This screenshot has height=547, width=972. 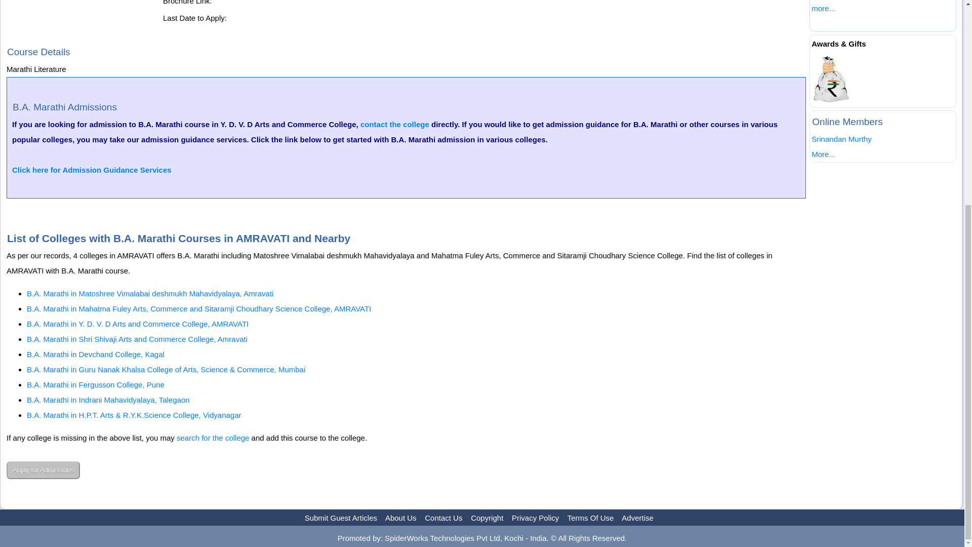 I want to click on Click here for Admission Guidance Services, so click(x=92, y=170).